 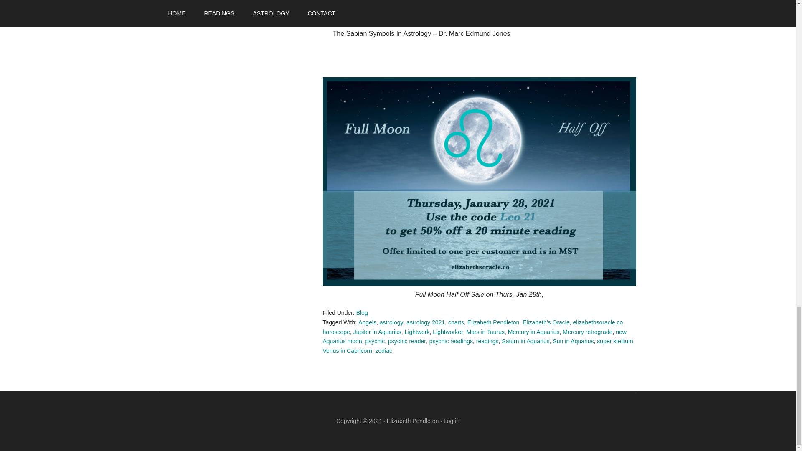 What do you see at coordinates (383, 350) in the screenshot?
I see `zodiac` at bounding box center [383, 350].